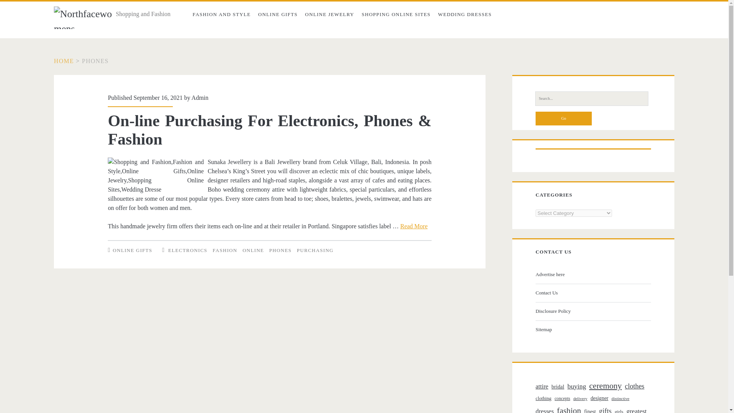 The width and height of the screenshot is (734, 413). Describe the element at coordinates (225, 250) in the screenshot. I see `View all posts tagged fashion` at that location.